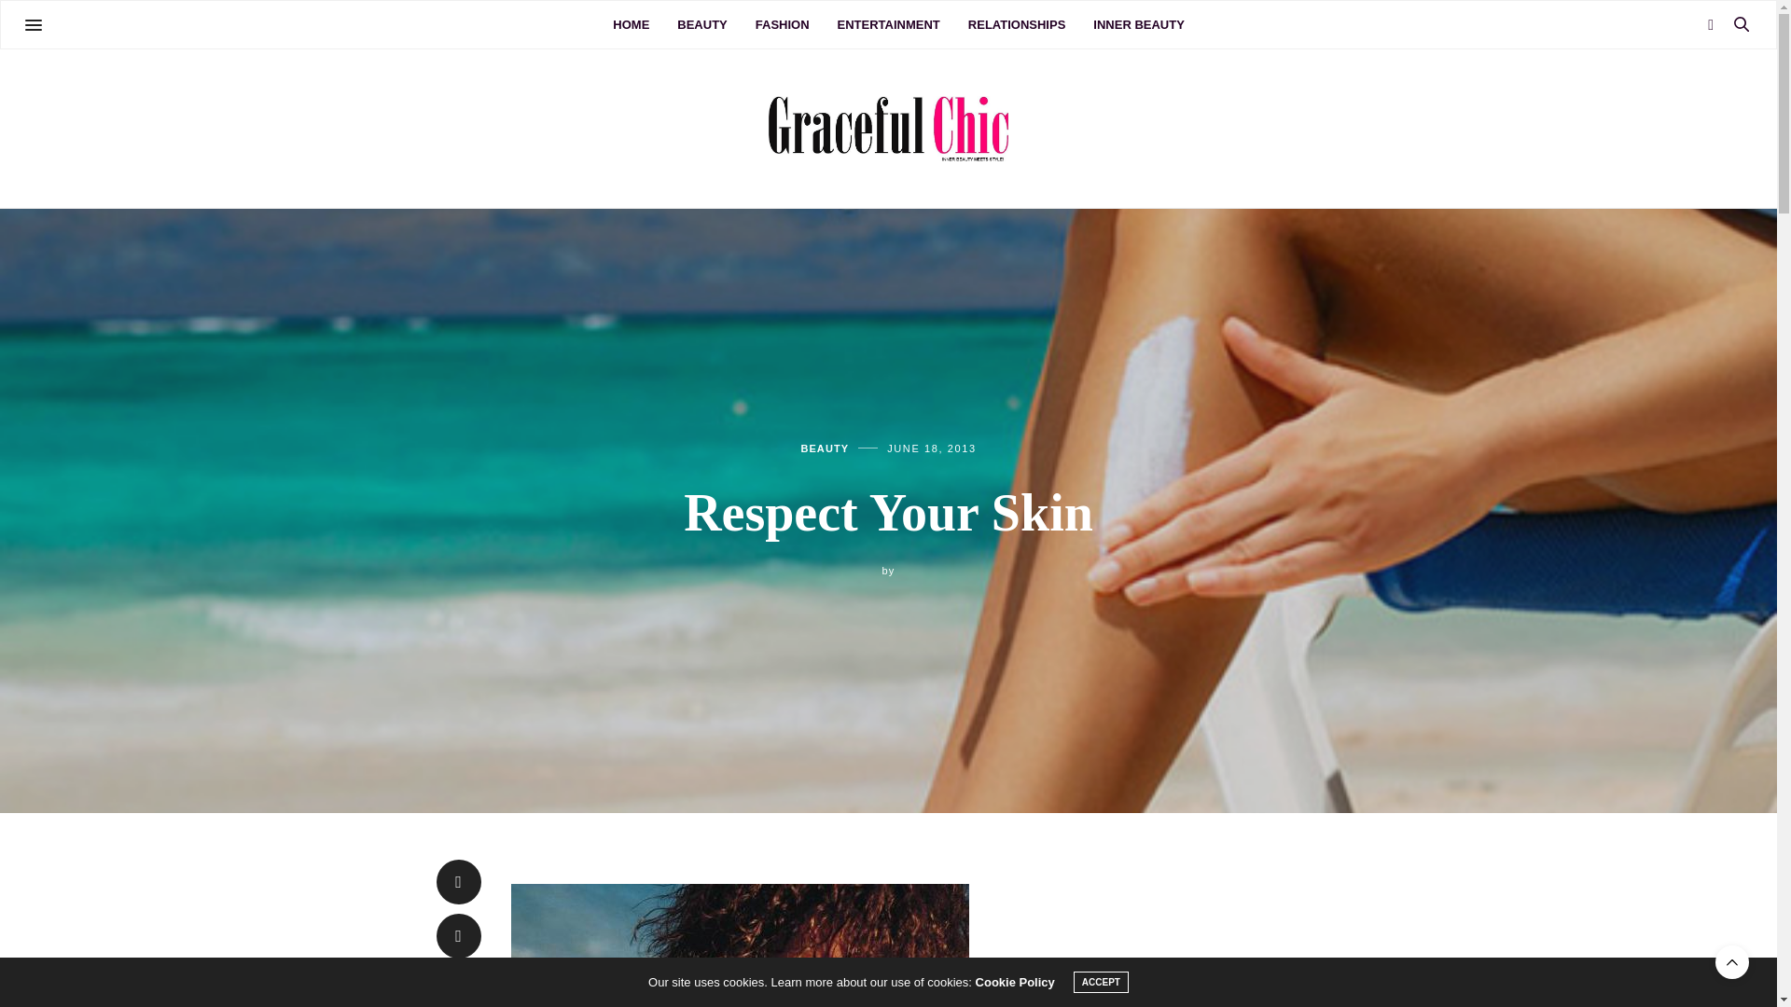 This screenshot has width=1791, height=1007. Describe the element at coordinates (1138, 24) in the screenshot. I see `INNER BEAUTY` at that location.